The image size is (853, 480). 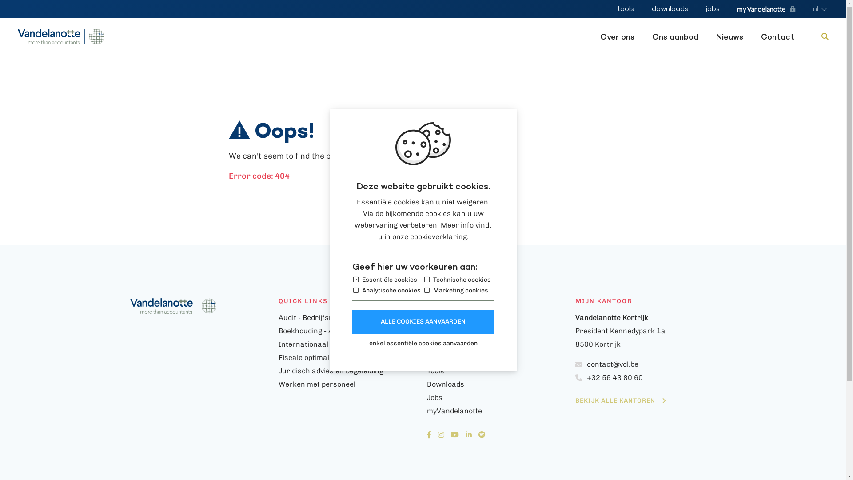 I want to click on Fiscale optimalisaties, so click(x=315, y=357).